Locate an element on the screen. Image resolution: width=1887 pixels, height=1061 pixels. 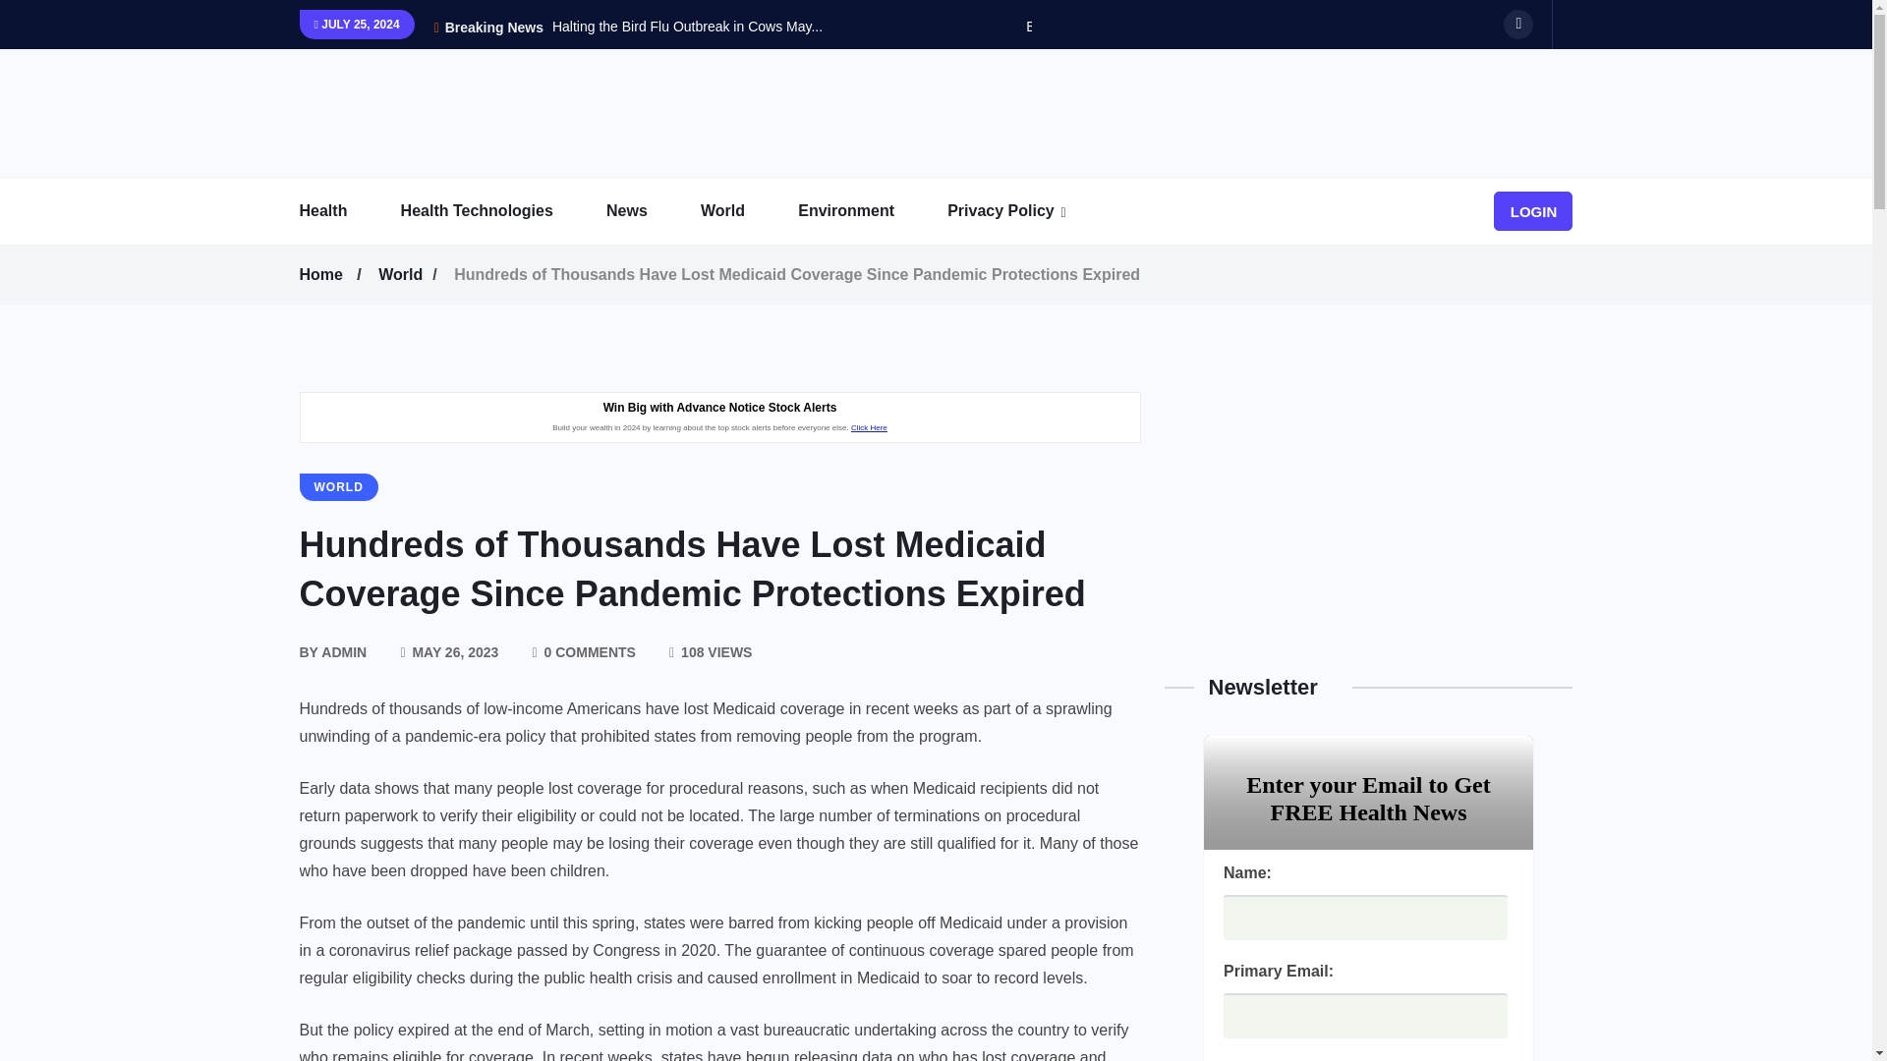
LOGIN is located at coordinates (1533, 211).